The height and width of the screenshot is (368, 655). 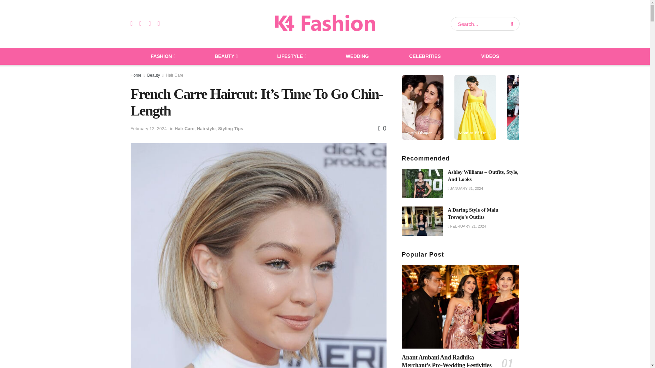 I want to click on CELEBRITIES, so click(x=425, y=56).